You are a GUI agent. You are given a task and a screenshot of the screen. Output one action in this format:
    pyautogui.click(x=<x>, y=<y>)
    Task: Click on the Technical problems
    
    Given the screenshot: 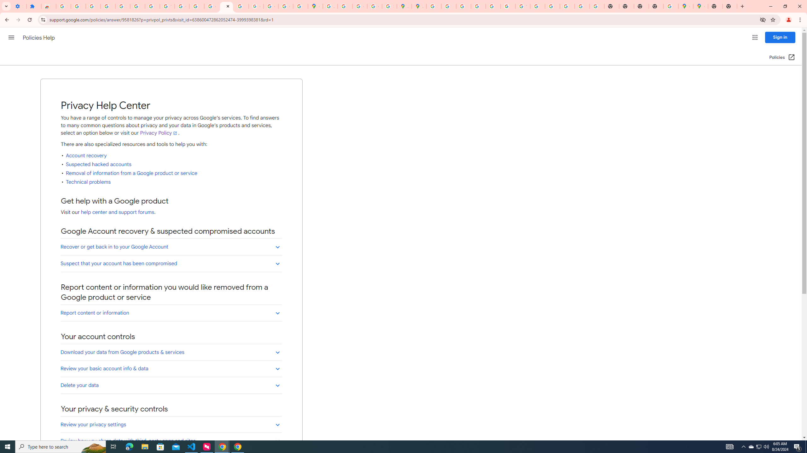 What is the action you would take?
    pyautogui.click(x=89, y=182)
    